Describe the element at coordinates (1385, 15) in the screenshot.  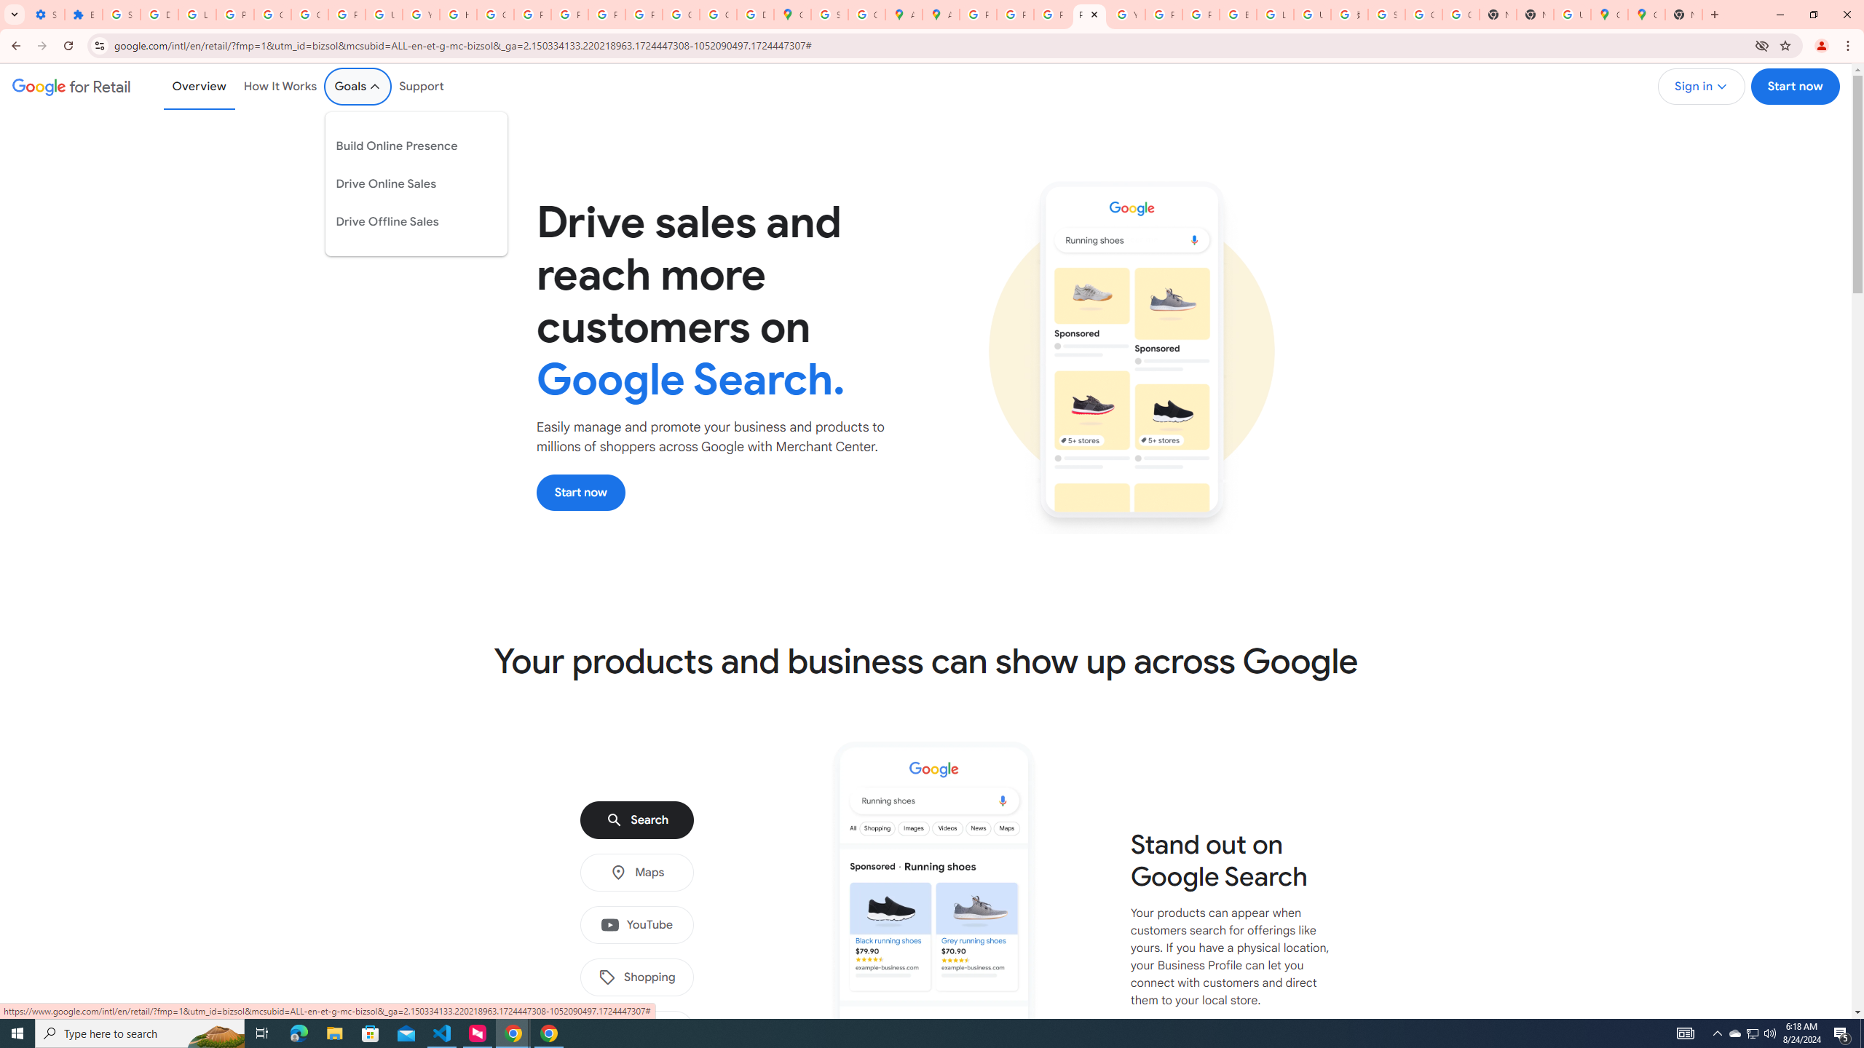
I see `Sign in - Google Accounts` at that location.